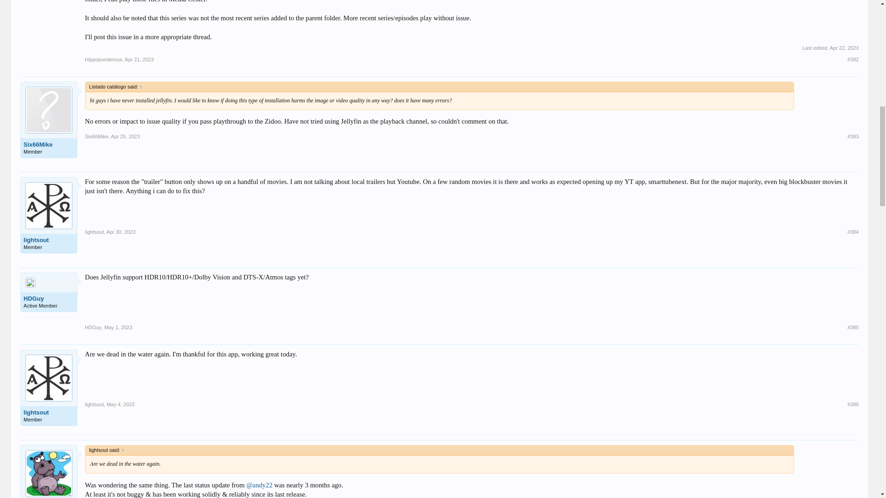  What do you see at coordinates (844, 48) in the screenshot?
I see `Apr 22, 2023 at 1:52 AM` at bounding box center [844, 48].